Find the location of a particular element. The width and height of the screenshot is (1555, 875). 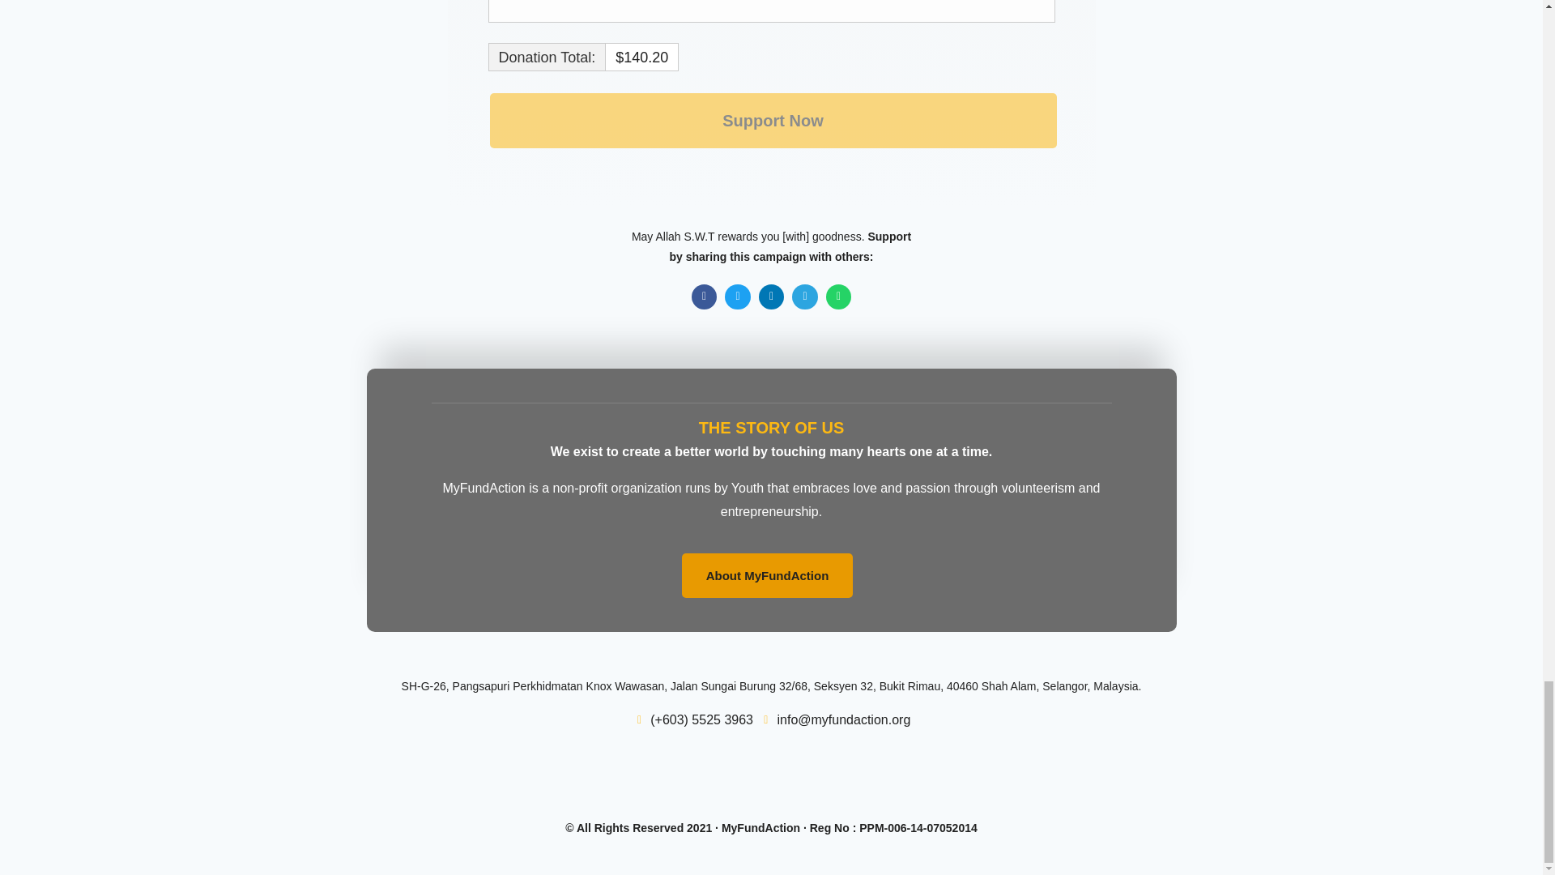

About MyFundAction is located at coordinates (768, 575).